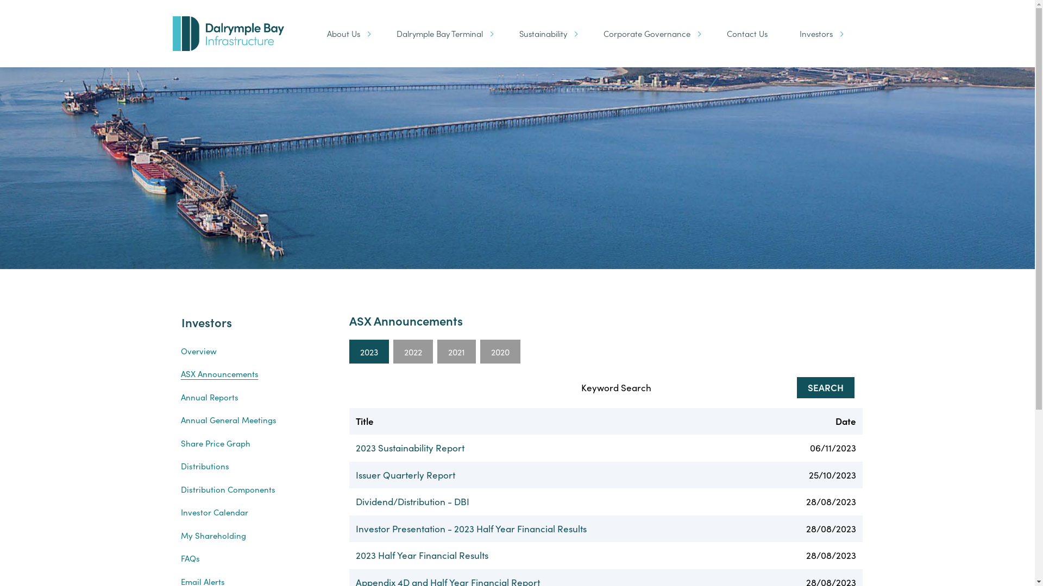  What do you see at coordinates (405, 475) in the screenshot?
I see `Issuer Quarterly Report` at bounding box center [405, 475].